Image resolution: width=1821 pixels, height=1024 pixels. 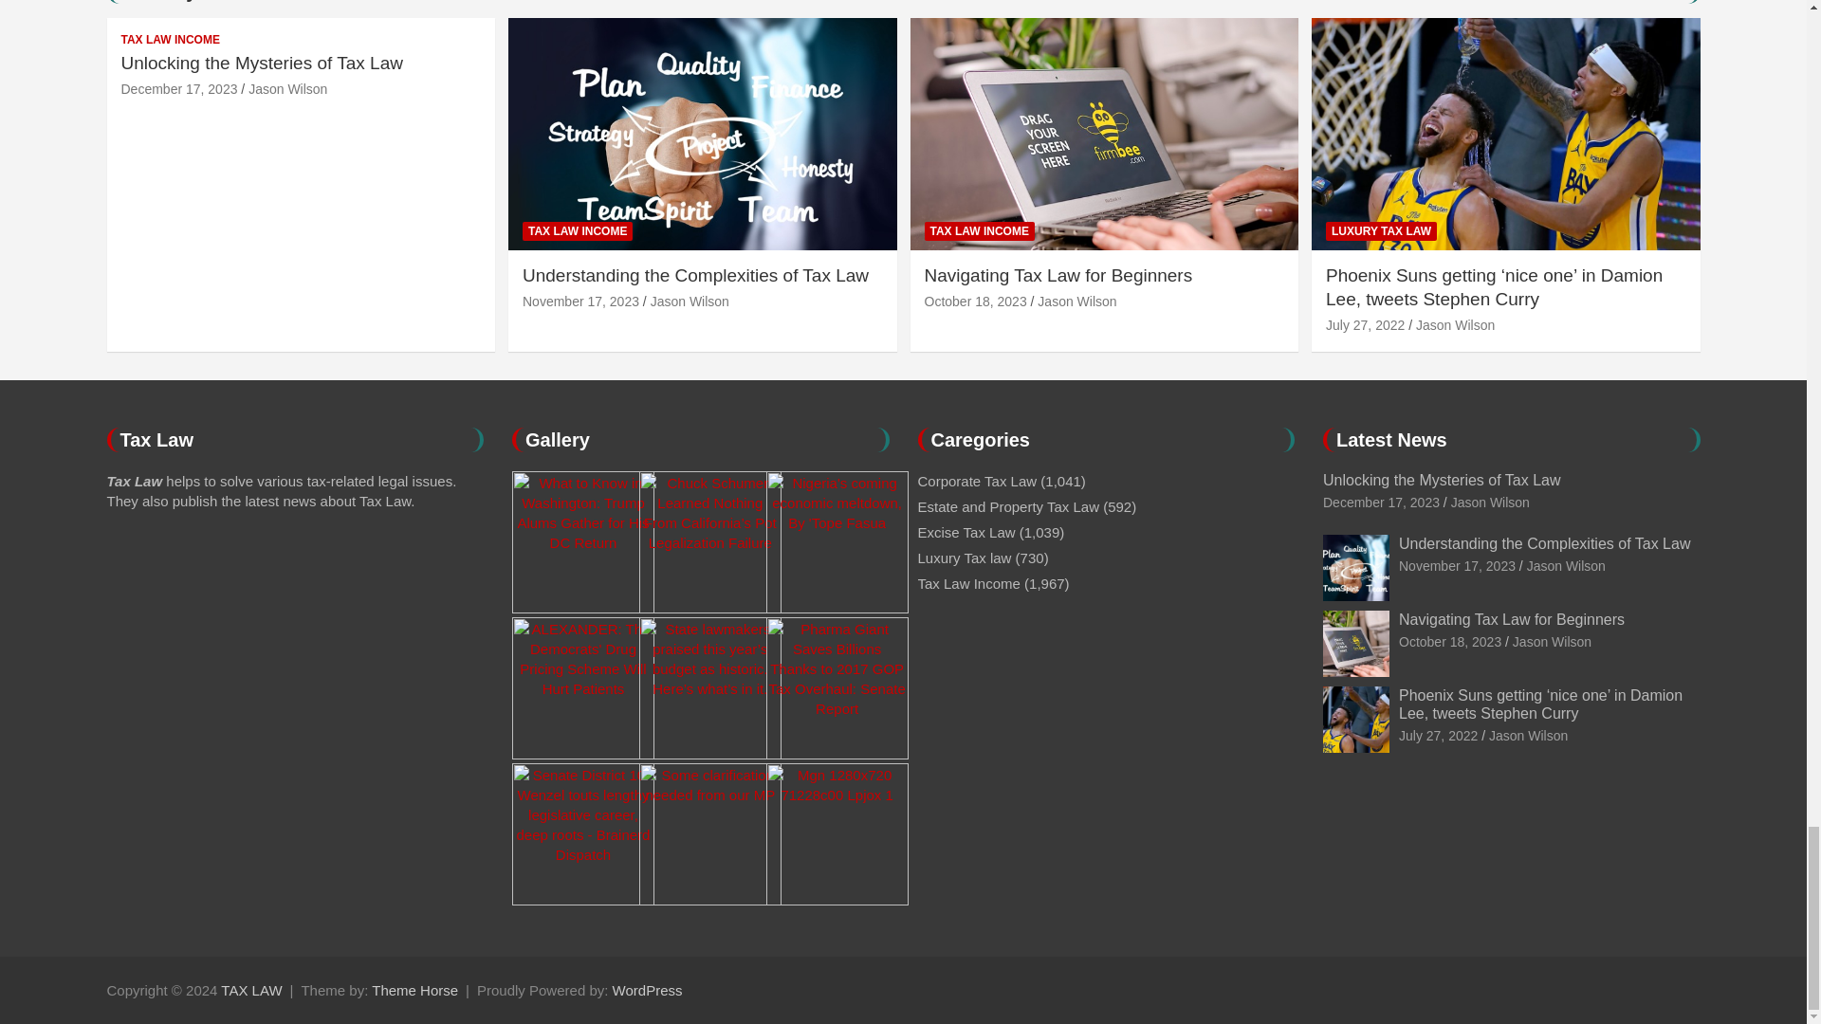 I want to click on Navigating Tax Law for Beginners, so click(x=1449, y=641).